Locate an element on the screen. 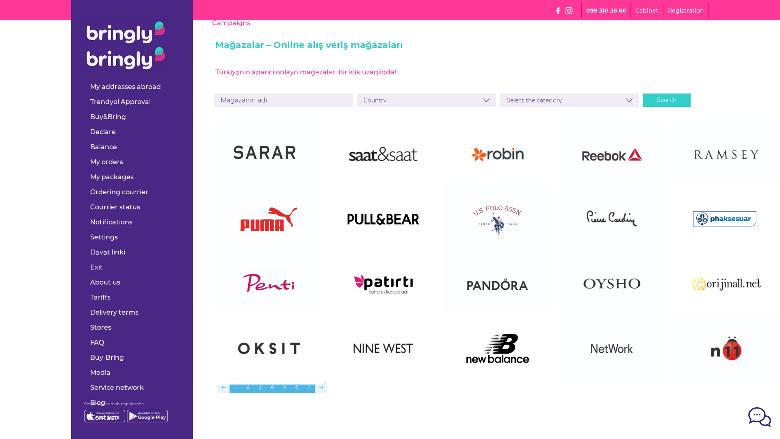  pandora is located at coordinates (498, 299).